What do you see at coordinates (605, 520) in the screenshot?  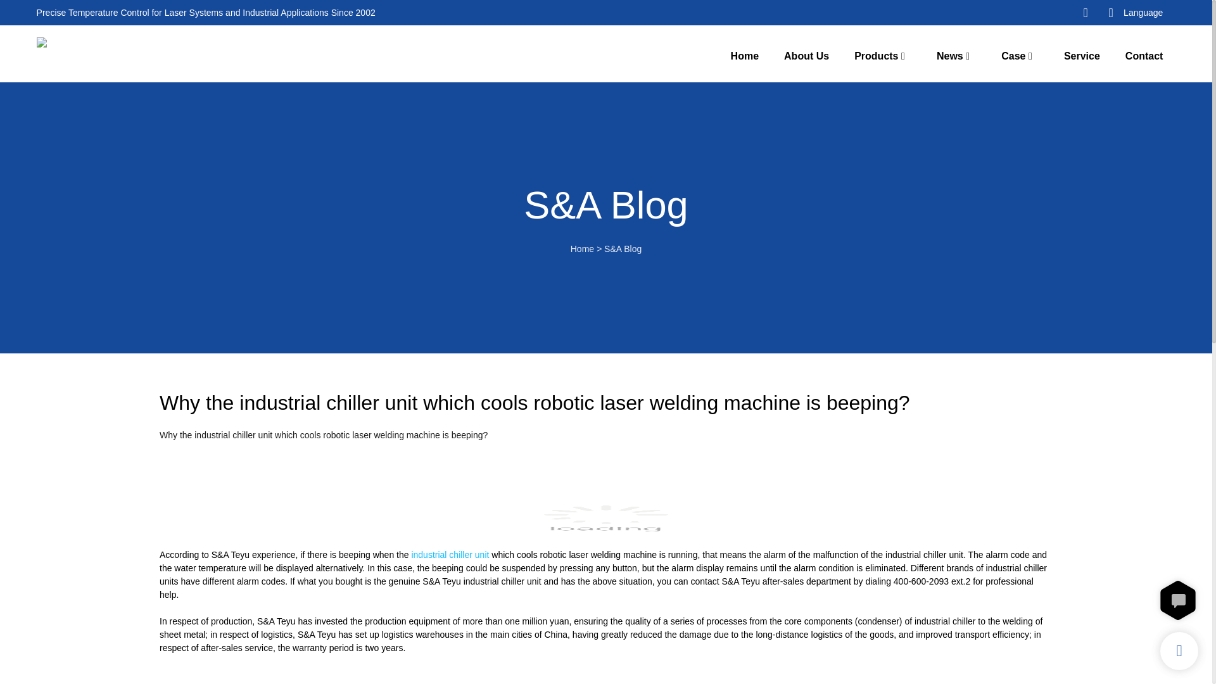 I see `laser cooling` at bounding box center [605, 520].